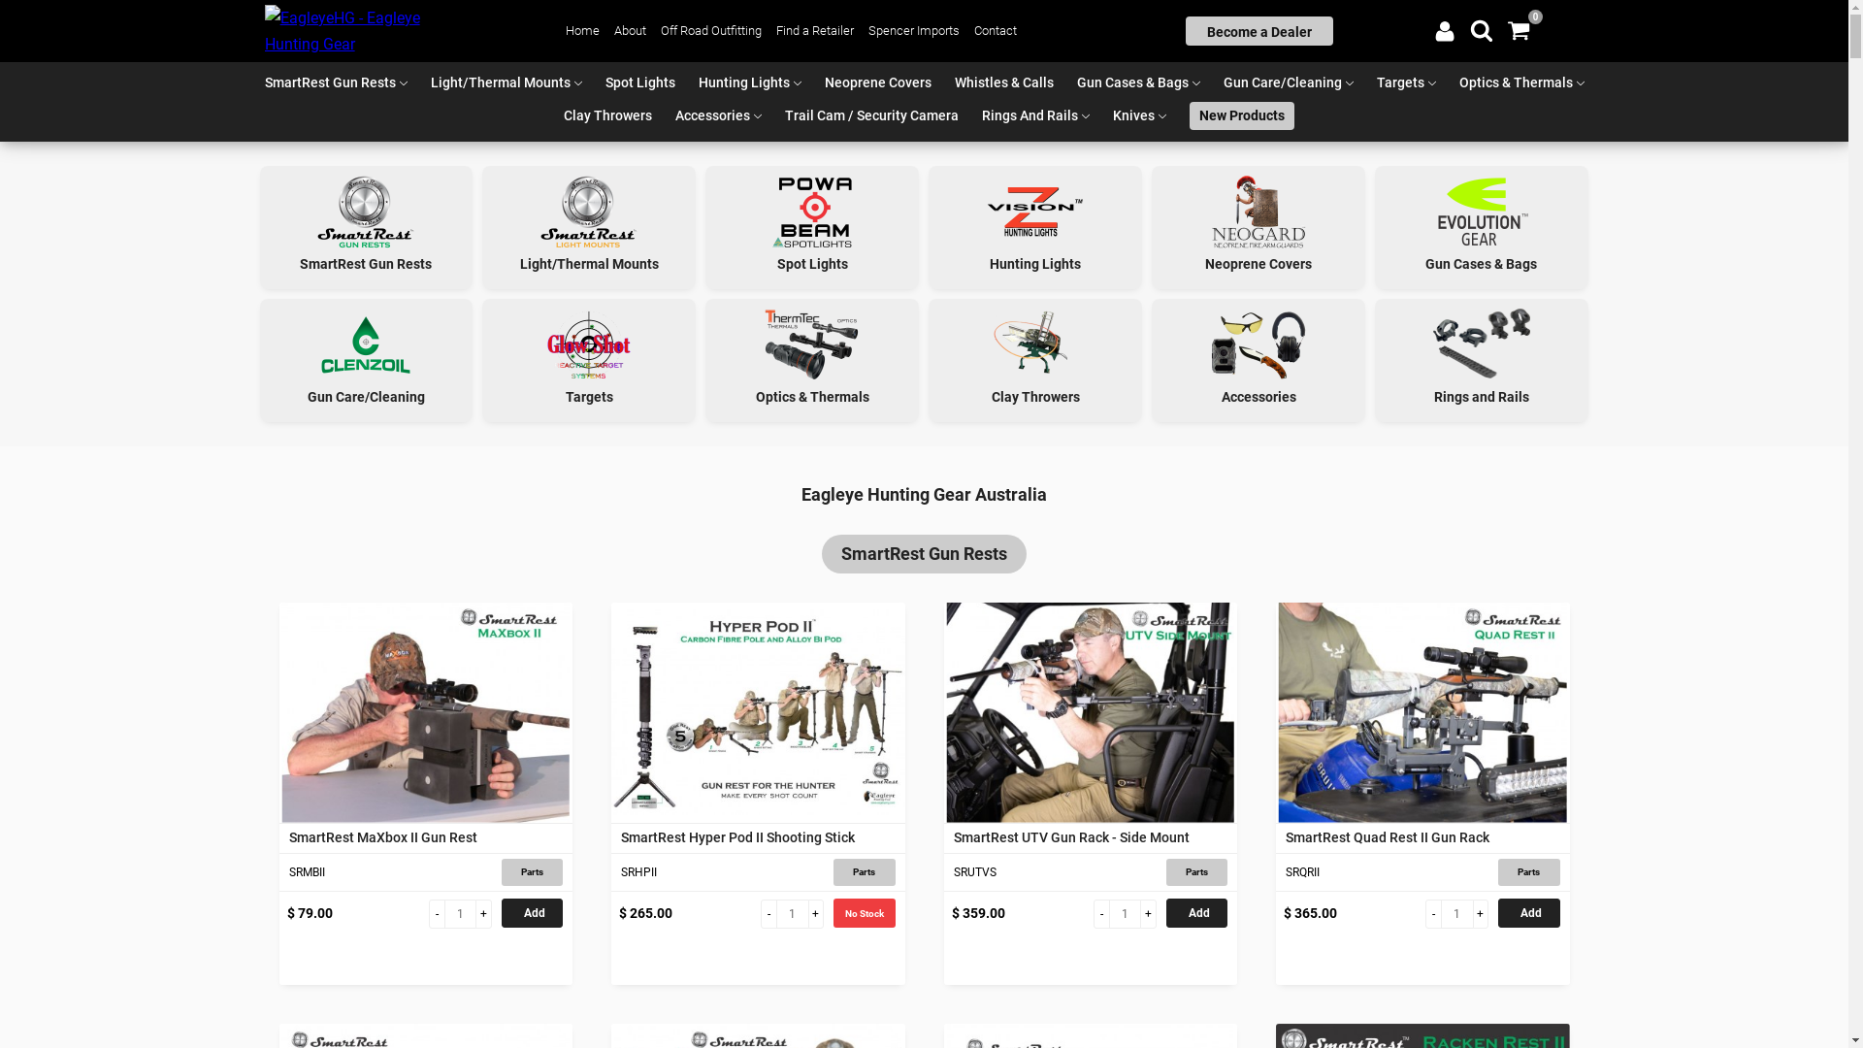  What do you see at coordinates (427, 712) in the screenshot?
I see `SmartRest MaXbox II Gun Rest` at bounding box center [427, 712].